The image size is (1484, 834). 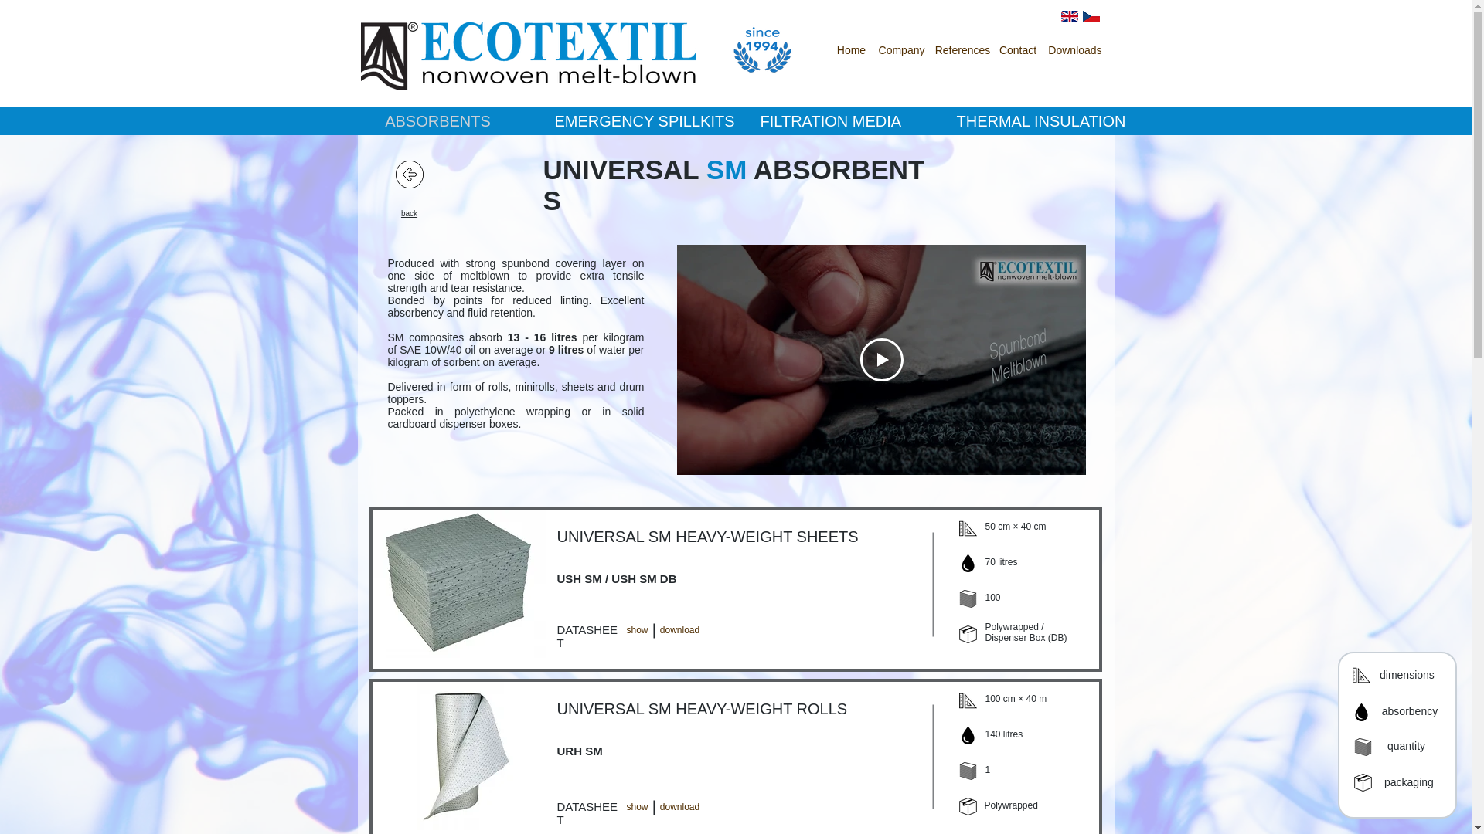 I want to click on THERMAL INSULATION, so click(x=1042, y=120).